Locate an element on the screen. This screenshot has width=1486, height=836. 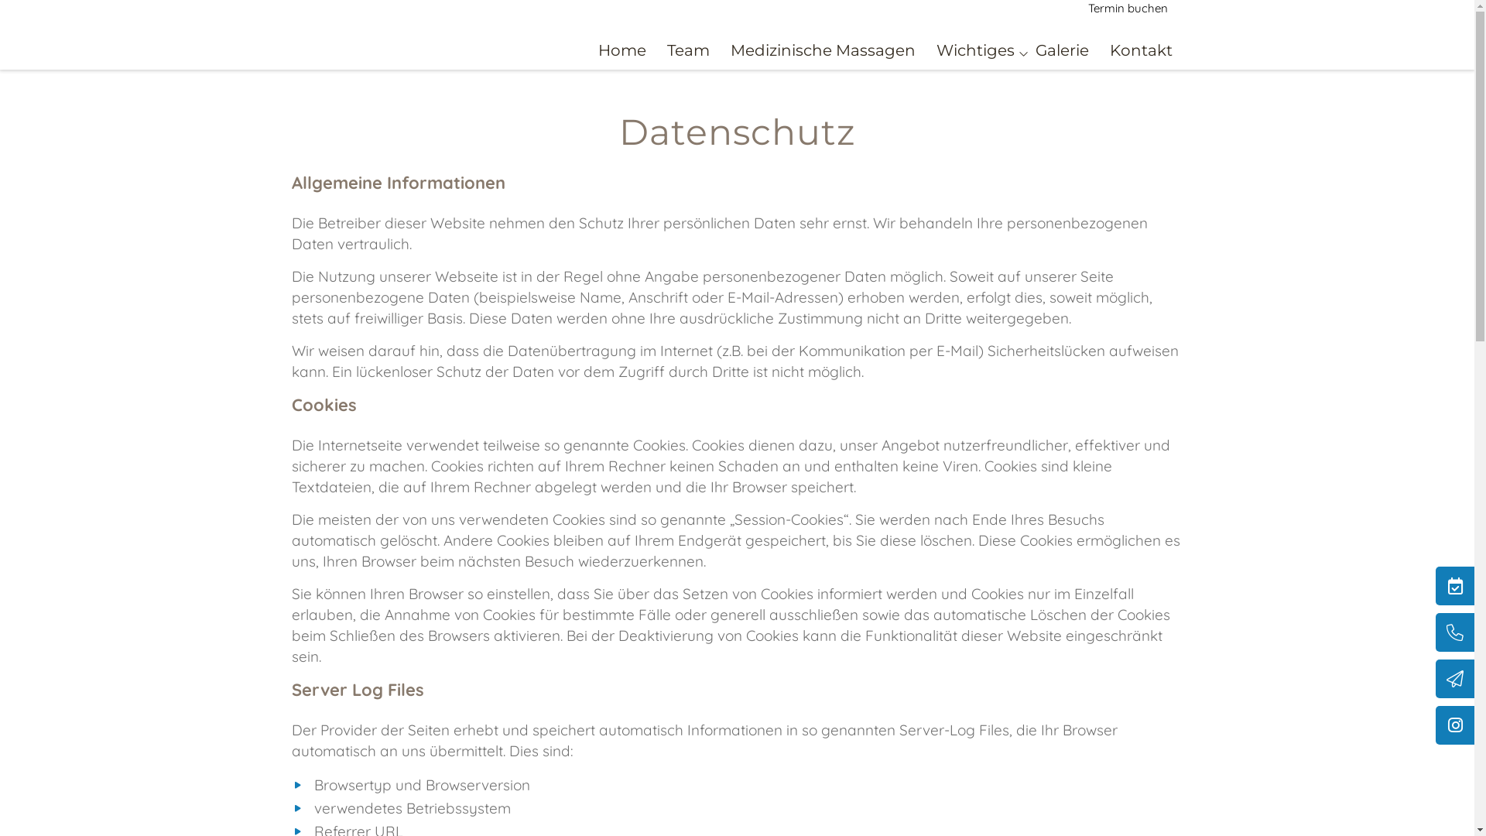
Termin buchen is located at coordinates (1128, 8).